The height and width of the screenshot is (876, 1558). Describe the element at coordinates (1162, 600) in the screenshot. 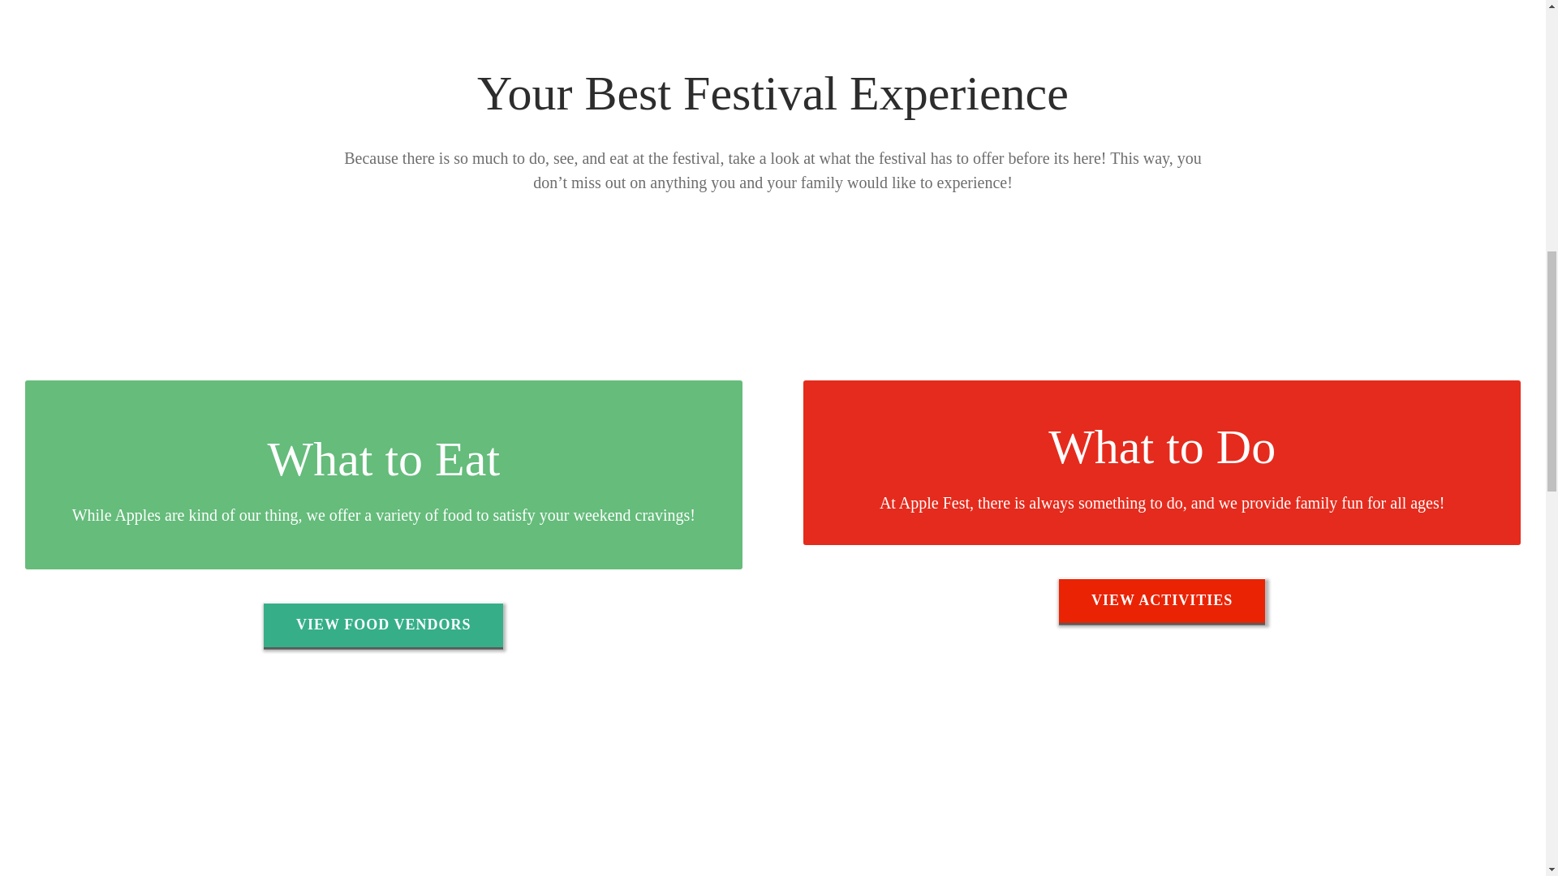

I see `VIEW ACTIVITIES` at that location.